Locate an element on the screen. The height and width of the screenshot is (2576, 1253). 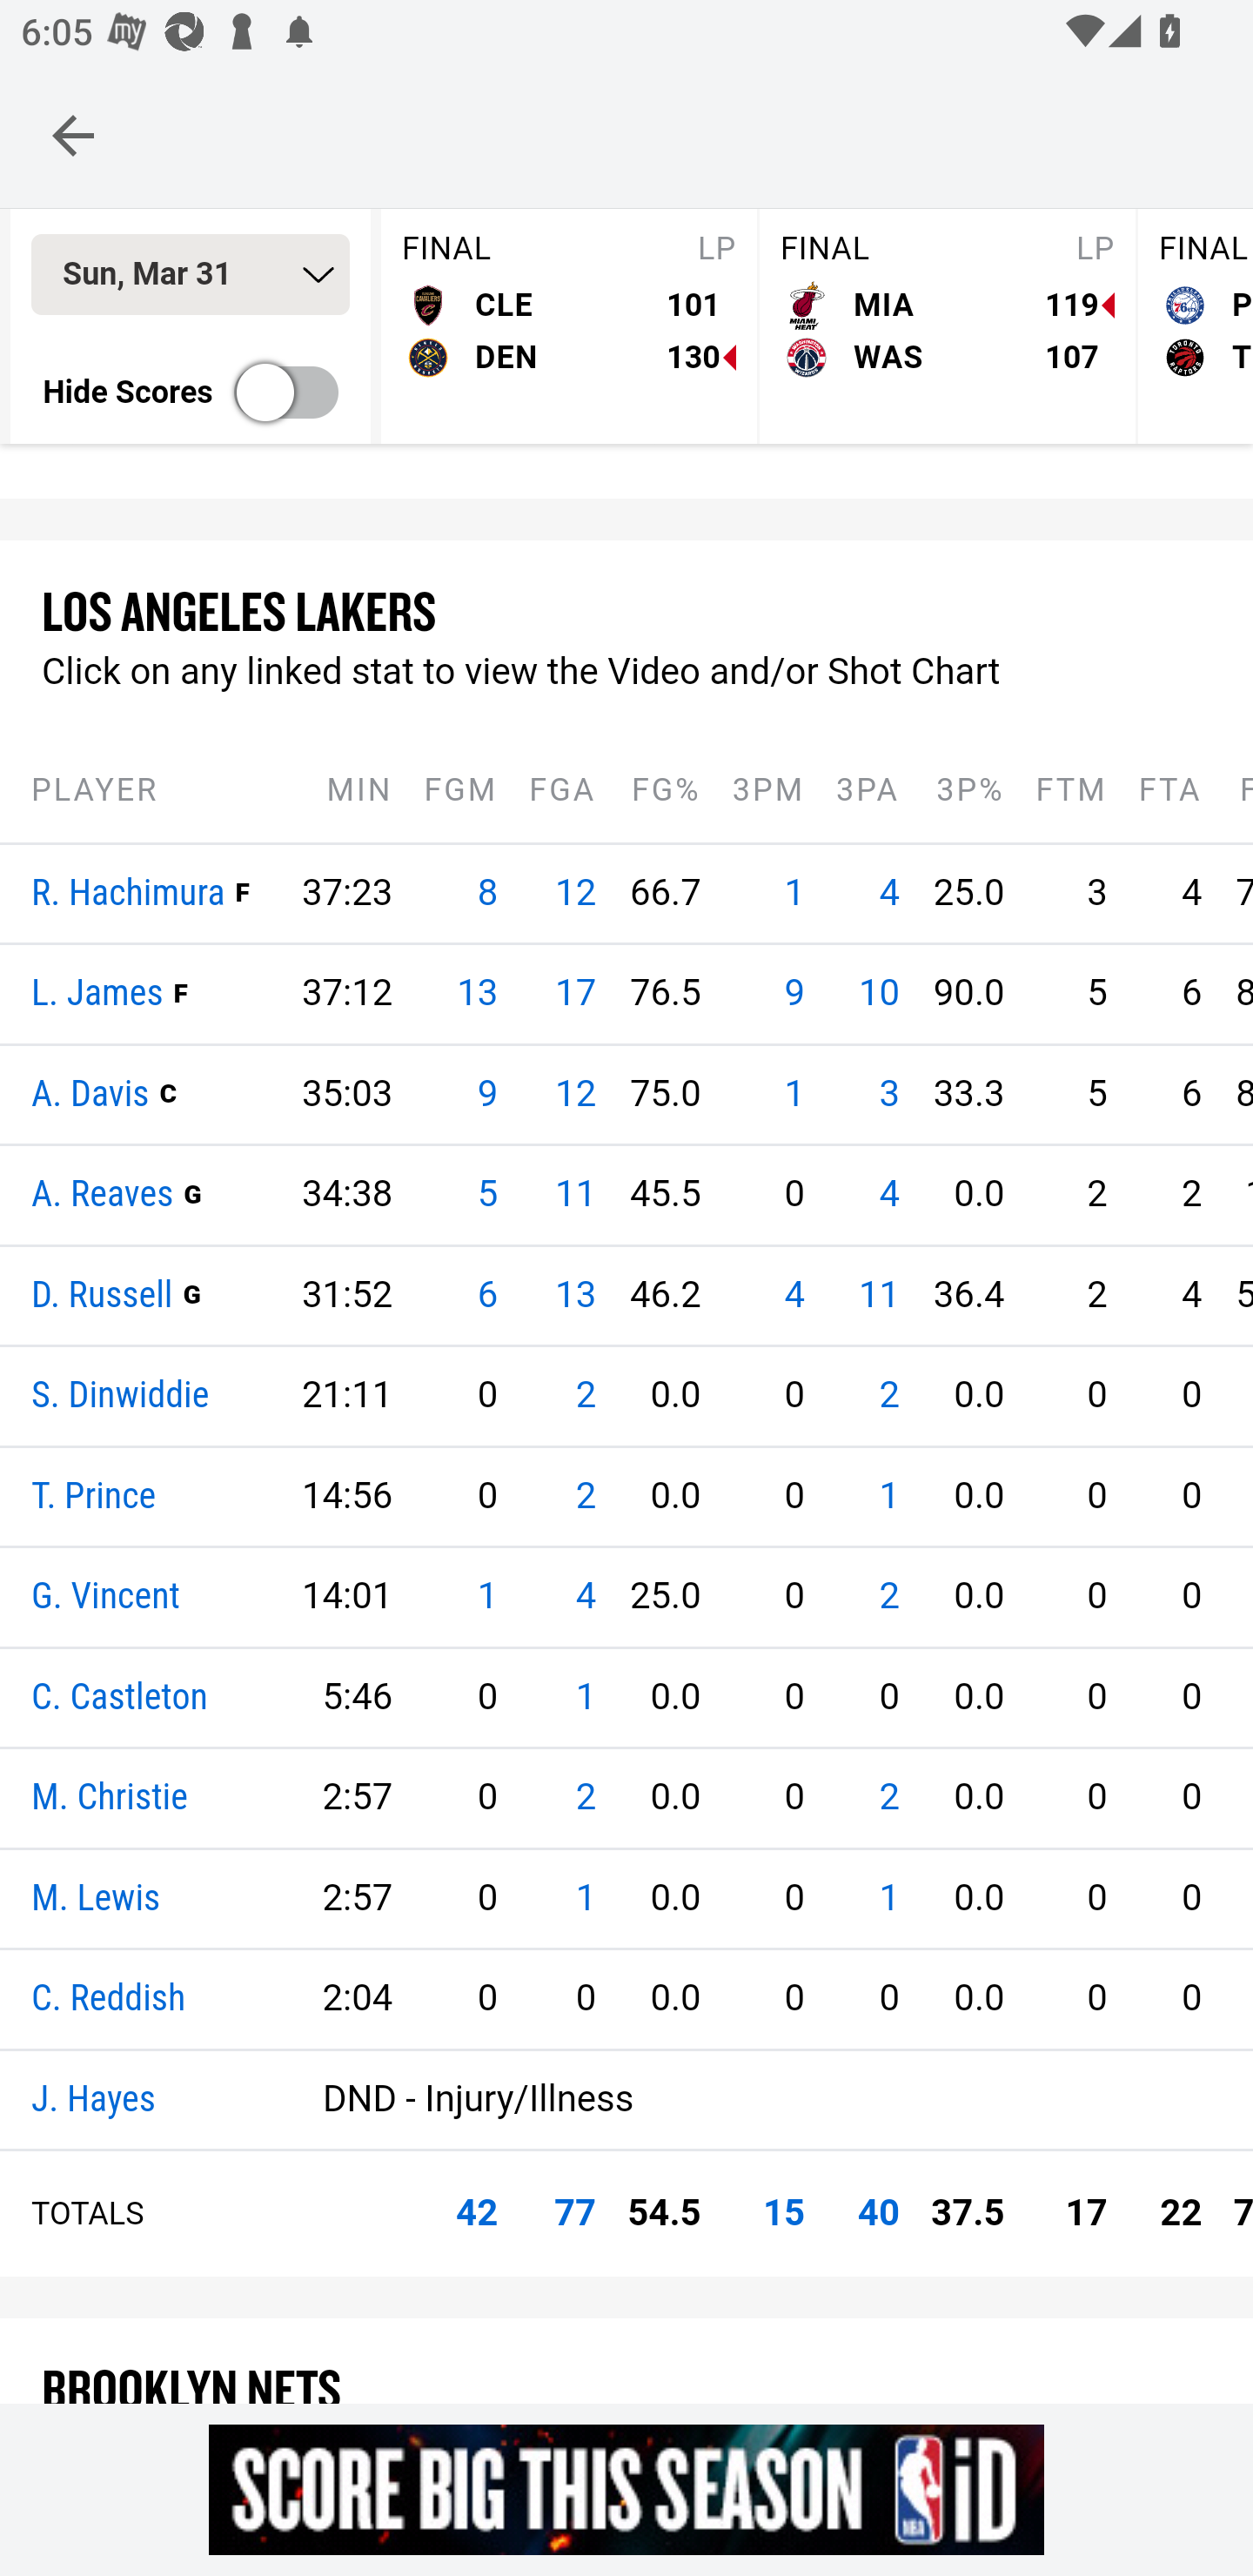
L. James L .  James is located at coordinates (97, 994).